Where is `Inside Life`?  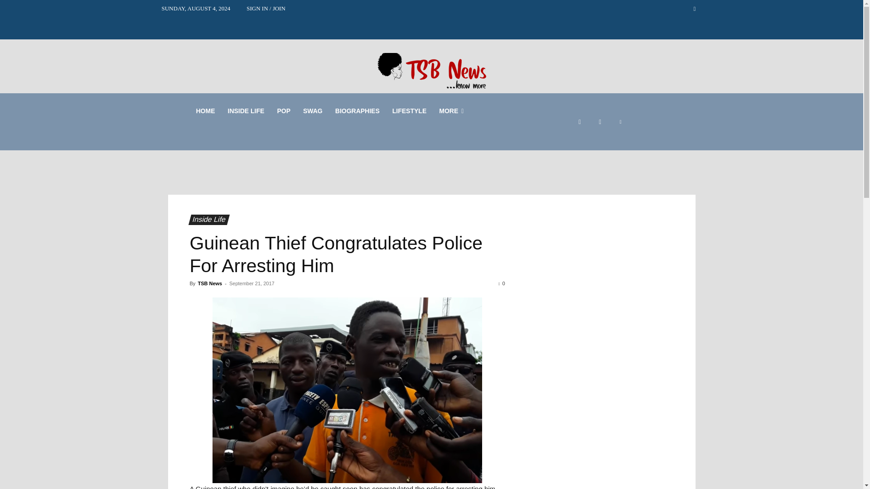 Inside Life is located at coordinates (207, 220).